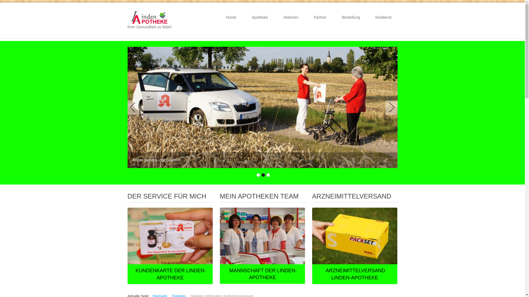  I want to click on Partner, so click(320, 17).